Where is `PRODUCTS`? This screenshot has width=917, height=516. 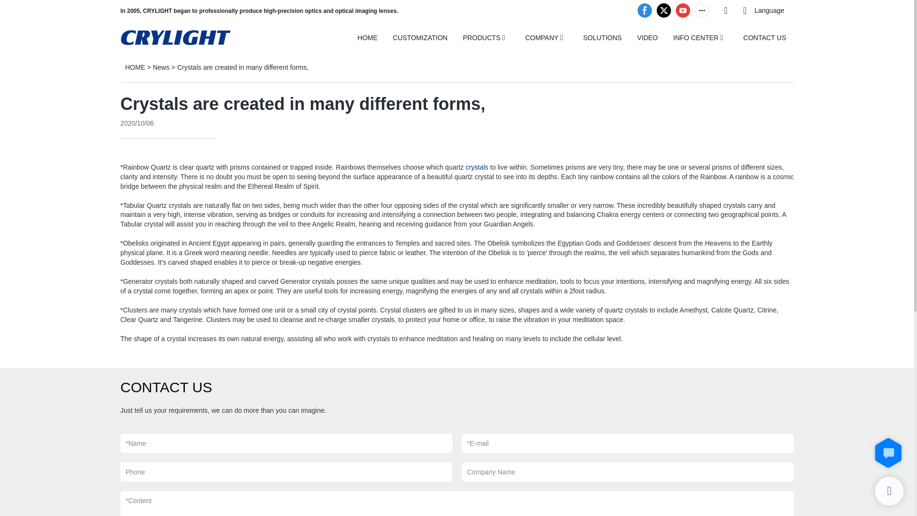 PRODUCTS is located at coordinates (481, 37).